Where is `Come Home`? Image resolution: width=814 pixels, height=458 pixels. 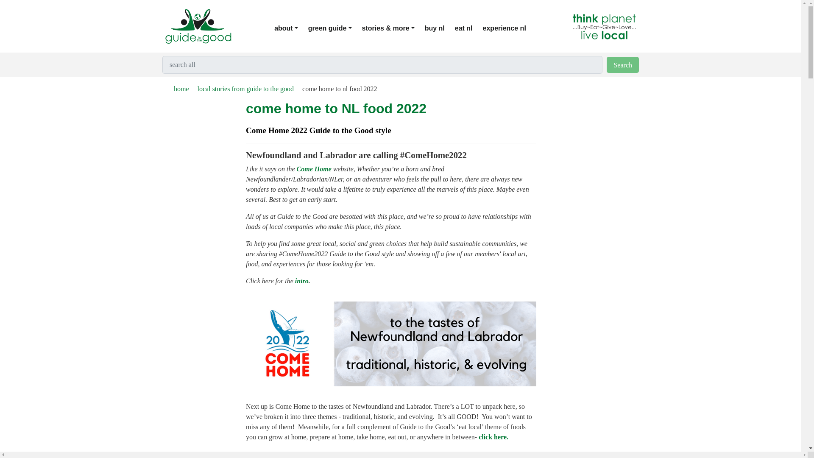 Come Home is located at coordinates (314, 169).